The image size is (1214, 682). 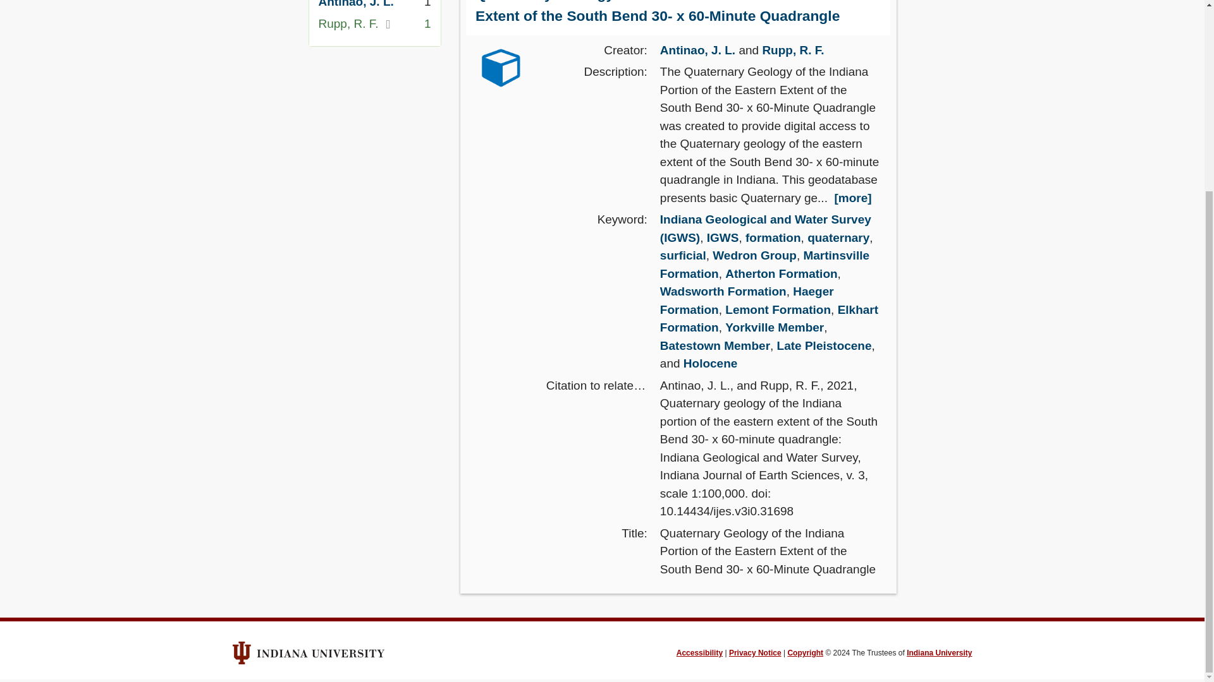 What do you see at coordinates (747, 301) in the screenshot?
I see `Haeger Formation` at bounding box center [747, 301].